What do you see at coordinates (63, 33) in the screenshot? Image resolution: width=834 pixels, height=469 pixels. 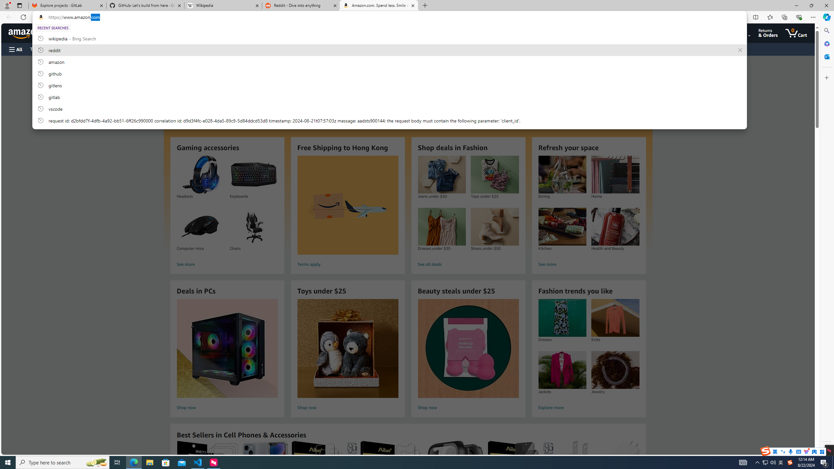 I see `Deliver to Hong Kong` at bounding box center [63, 33].